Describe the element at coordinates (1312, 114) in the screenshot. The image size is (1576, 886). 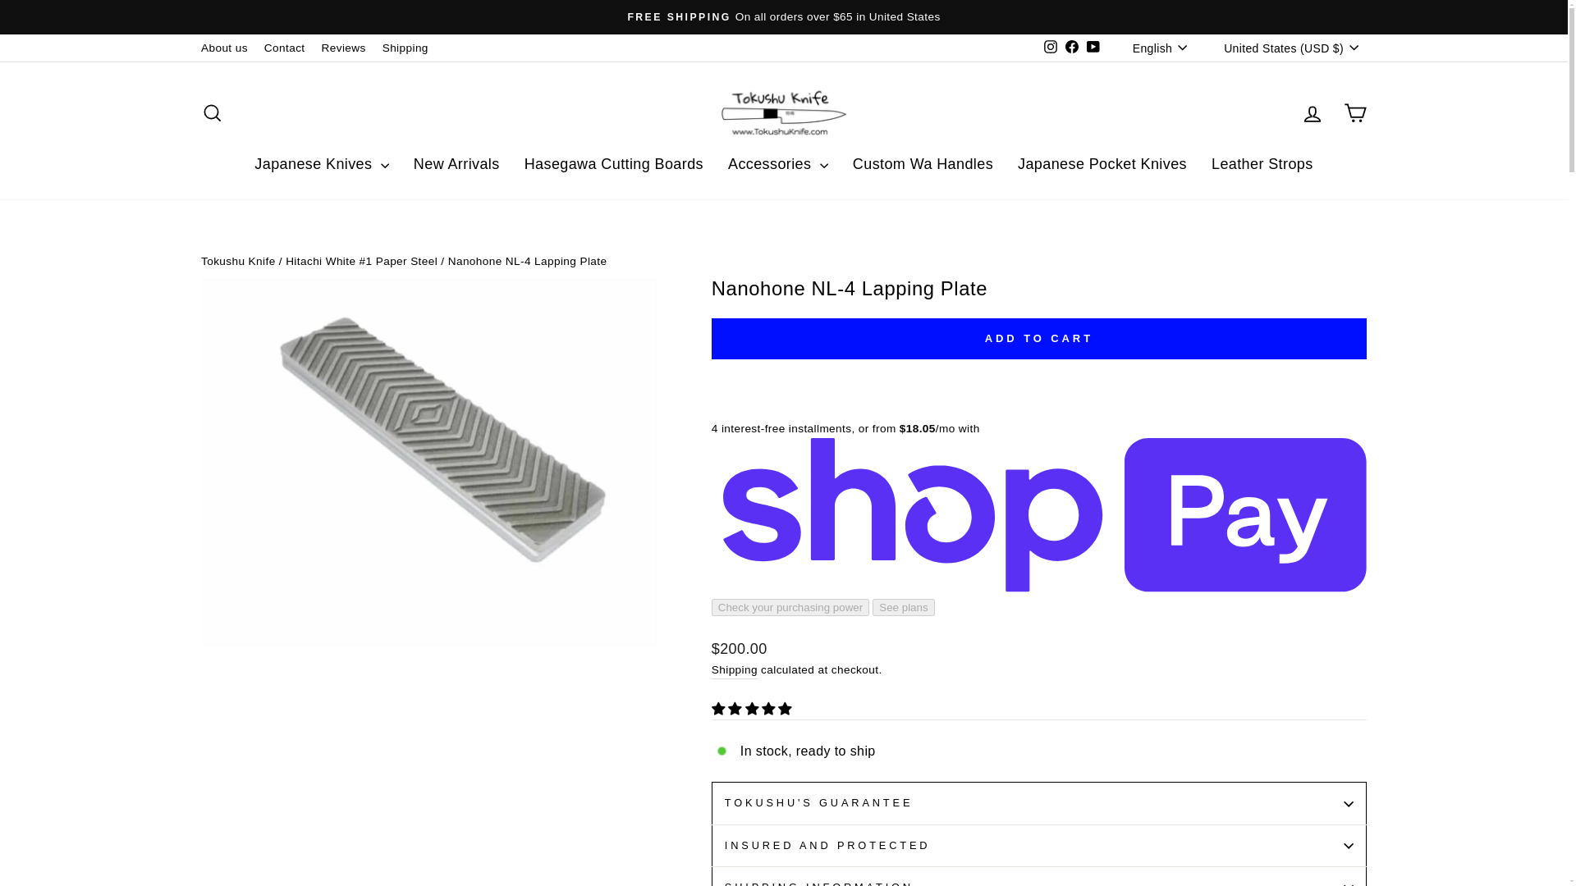
I see `account` at that location.